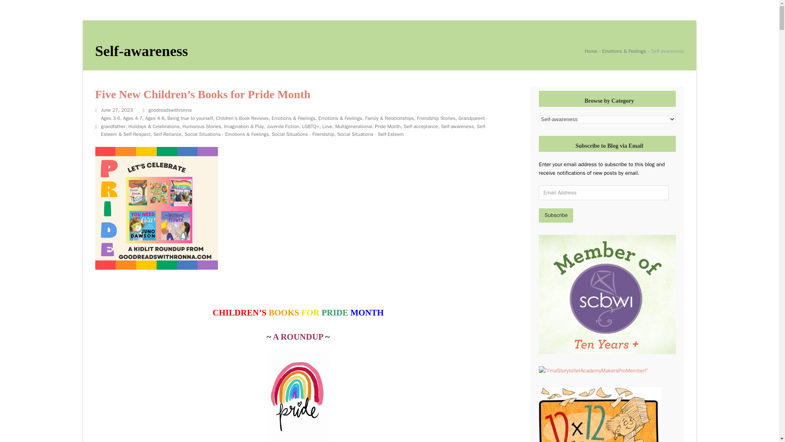  I want to click on Multigenerational, so click(353, 126).